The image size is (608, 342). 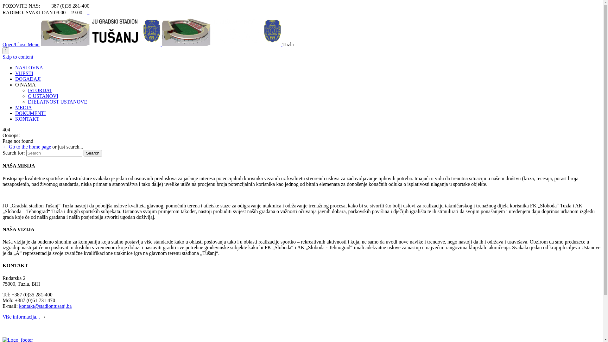 I want to click on Open/Close Menu, so click(x=21, y=44).